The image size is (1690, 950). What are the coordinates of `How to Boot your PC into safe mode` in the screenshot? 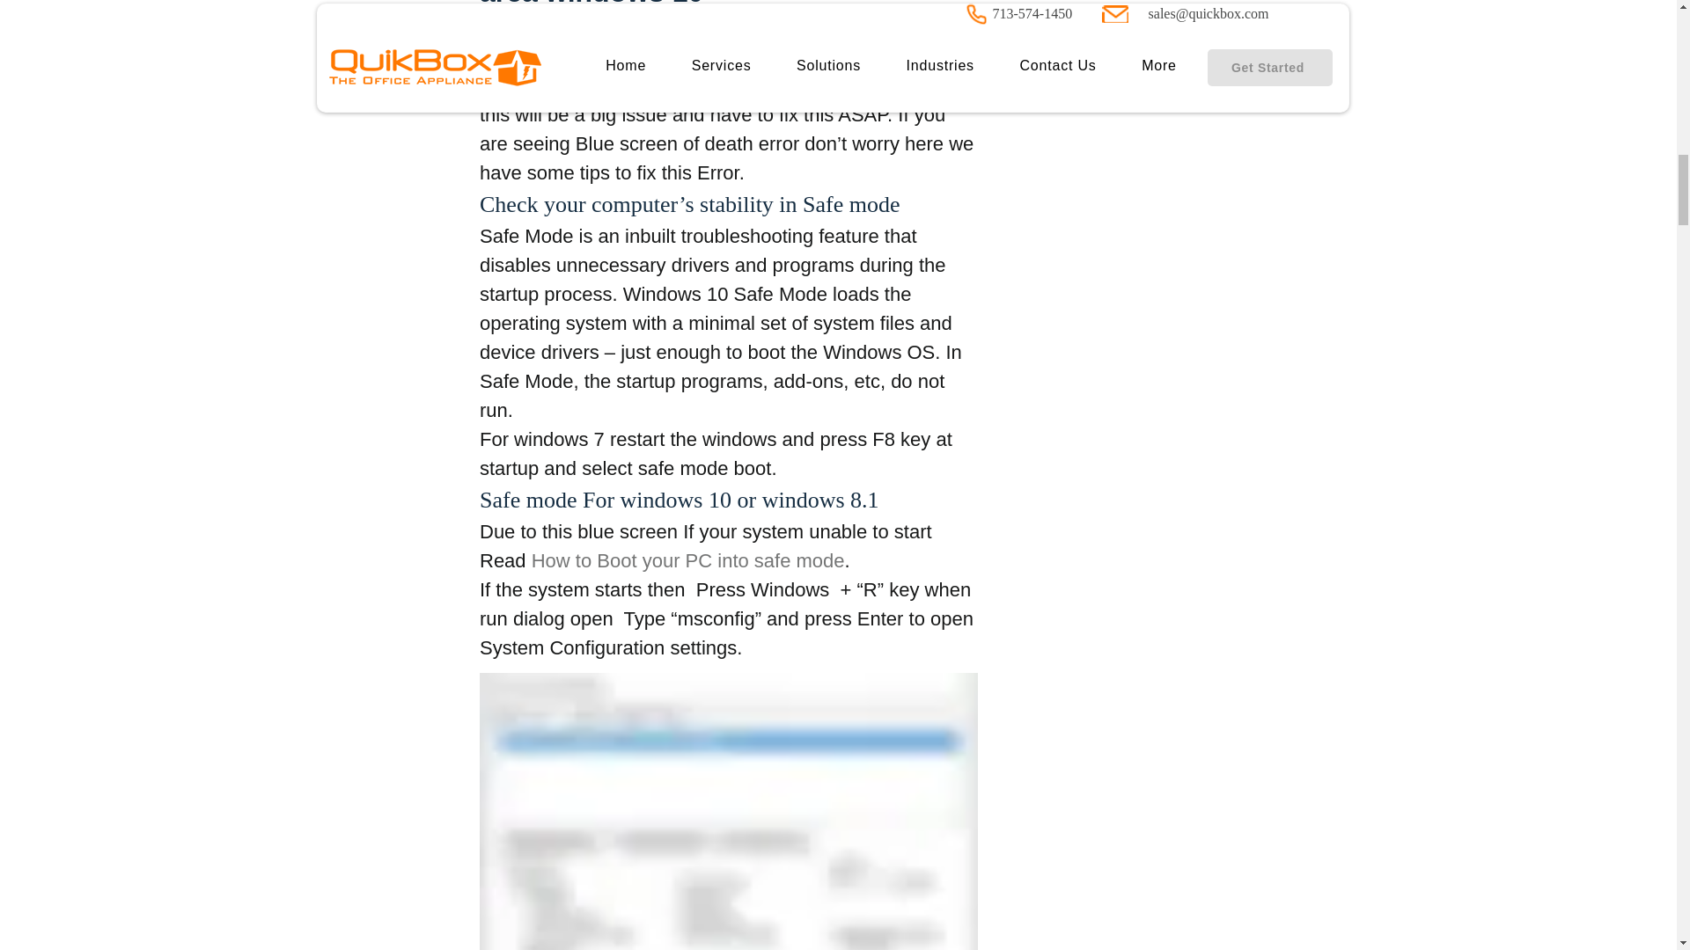 It's located at (687, 561).